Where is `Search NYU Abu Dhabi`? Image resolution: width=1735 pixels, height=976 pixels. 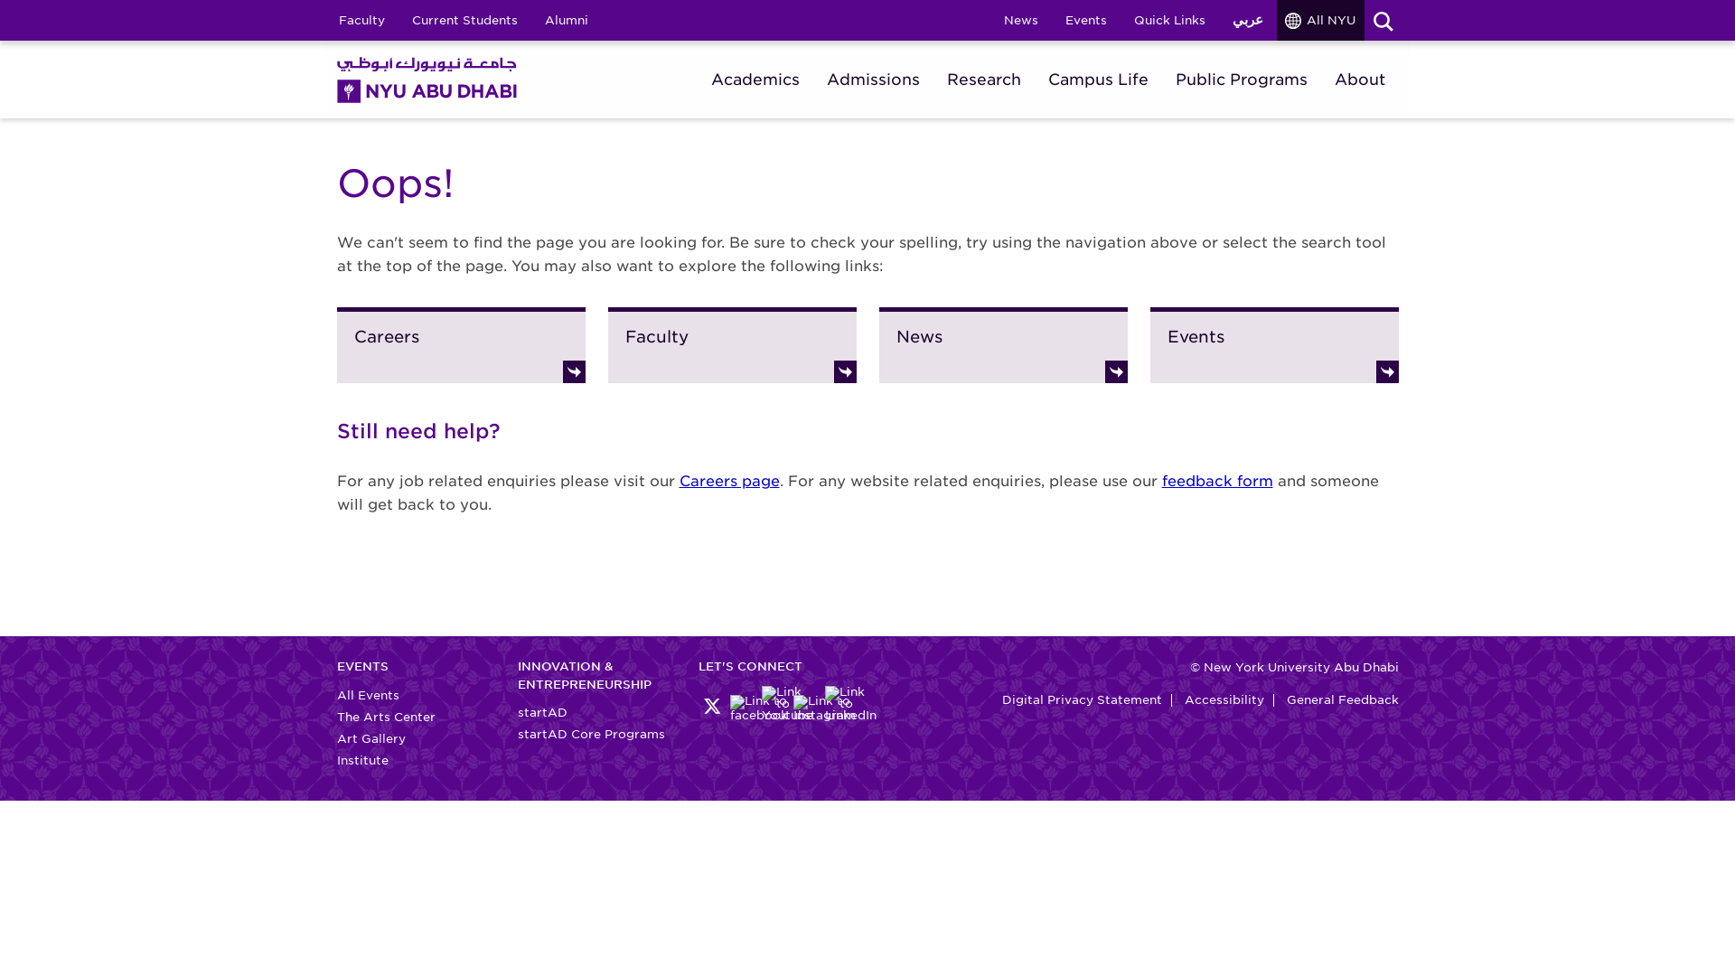 Search NYU Abu Dhabi is located at coordinates (1383, 20).